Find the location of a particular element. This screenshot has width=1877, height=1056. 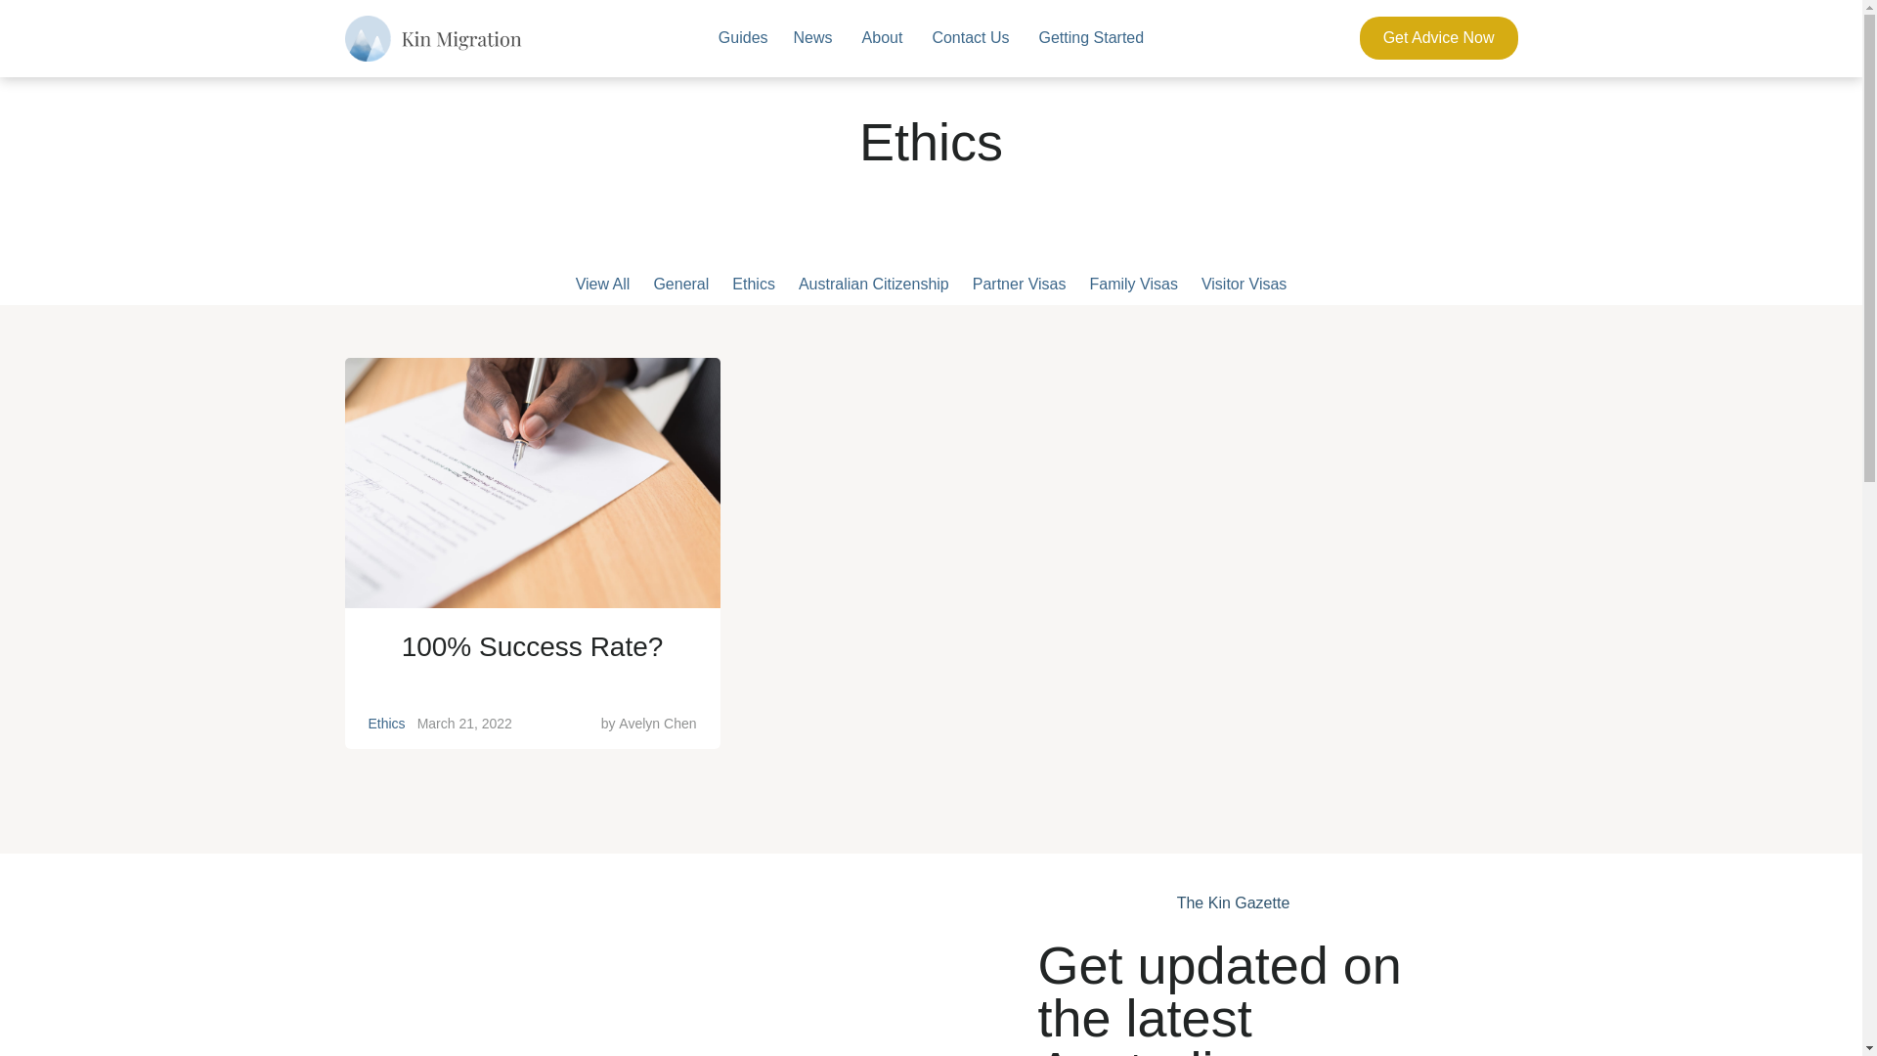

Getting Started is located at coordinates (1092, 38).